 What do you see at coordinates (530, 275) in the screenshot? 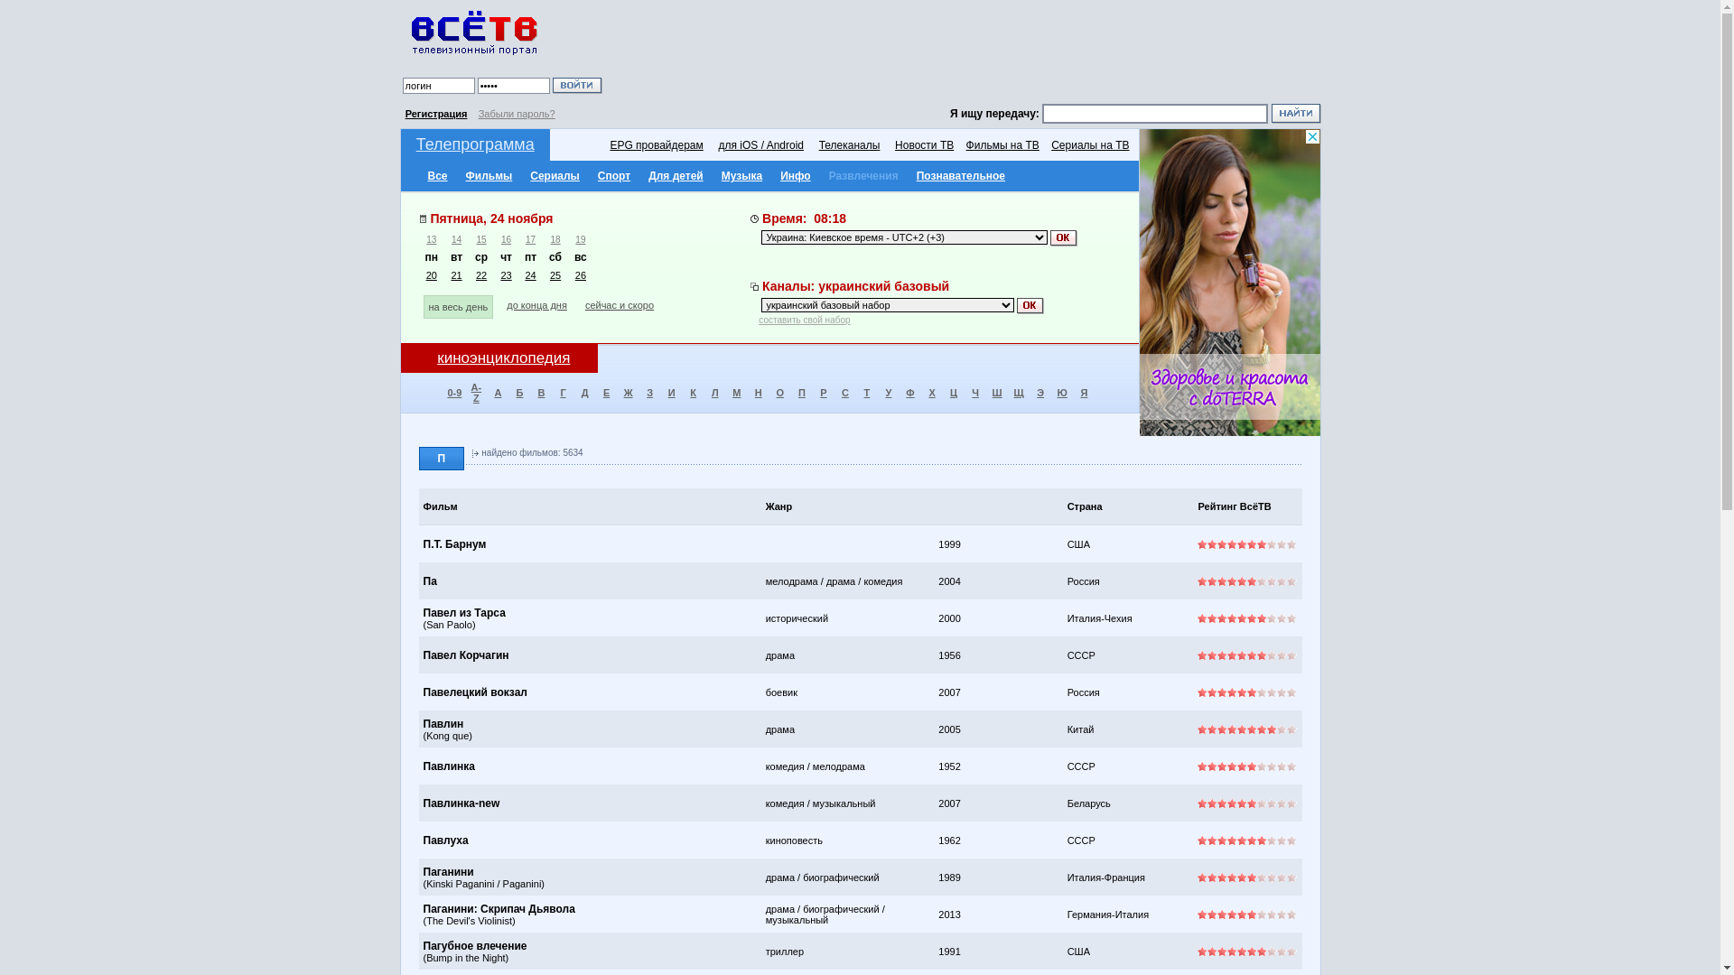
I see `24` at bounding box center [530, 275].